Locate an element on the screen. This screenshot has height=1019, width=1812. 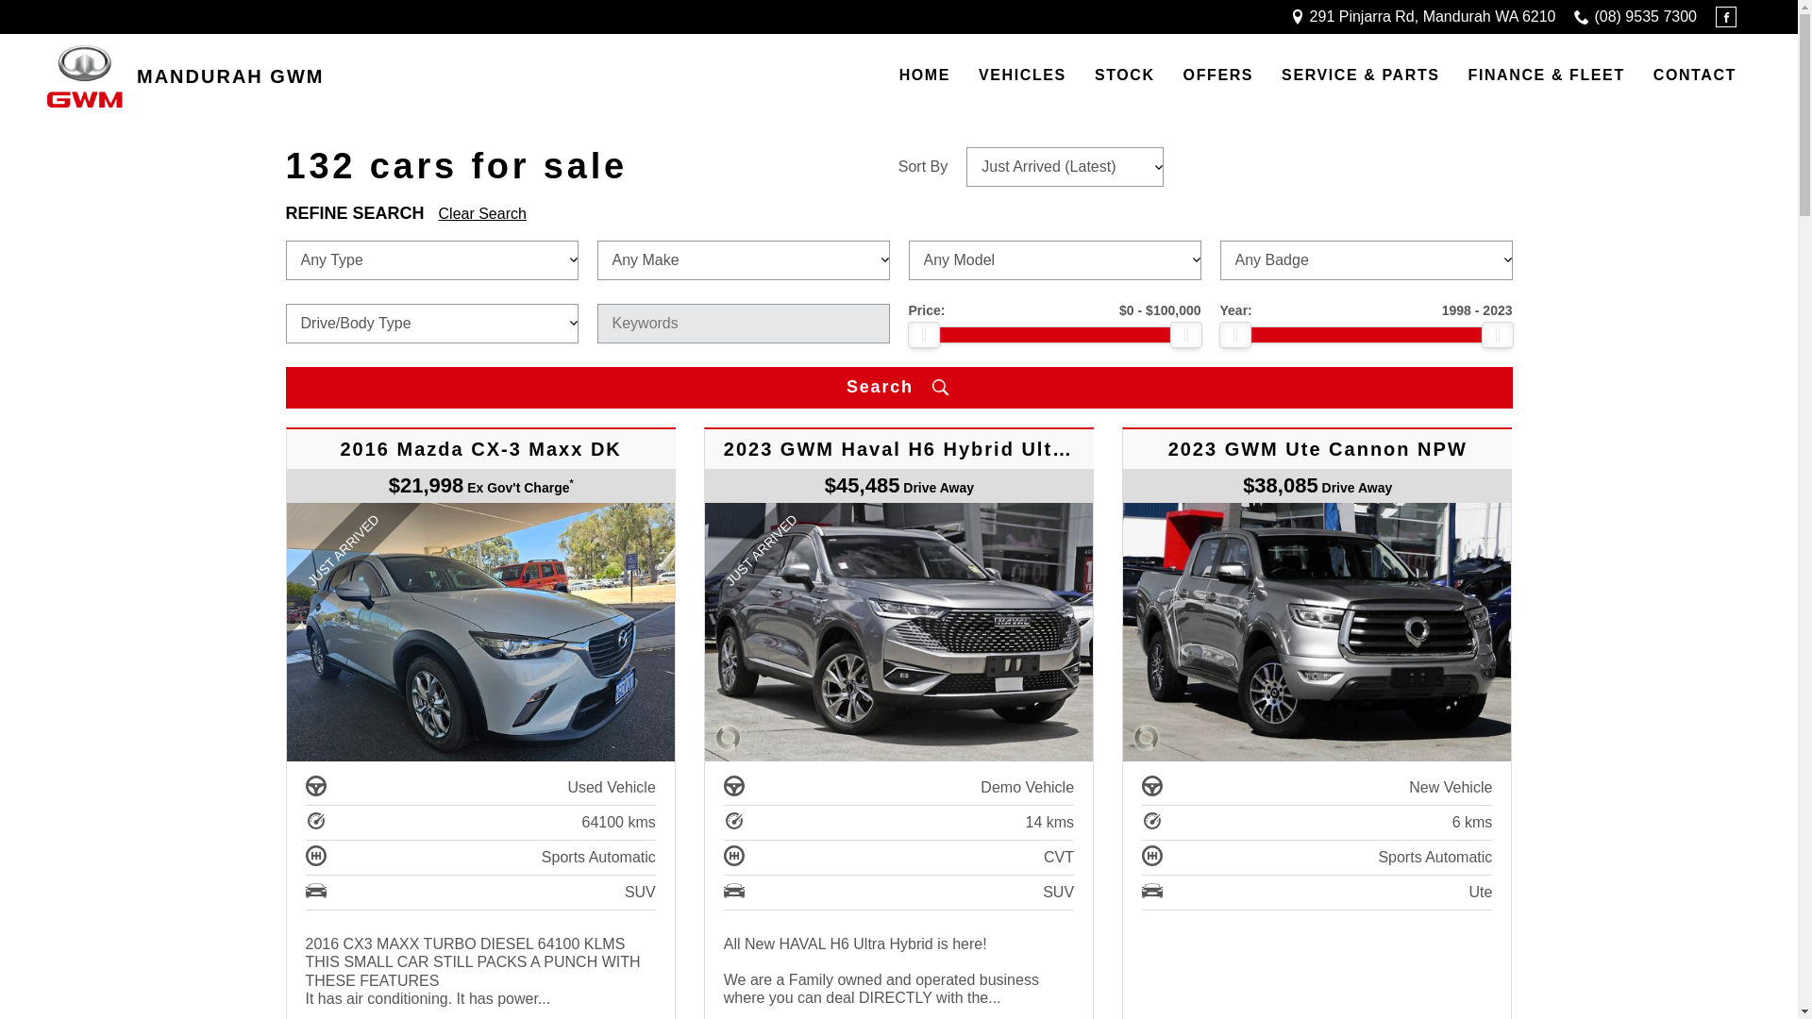
2016 Mazda CX-3 Maxx DK is located at coordinates (481, 632).